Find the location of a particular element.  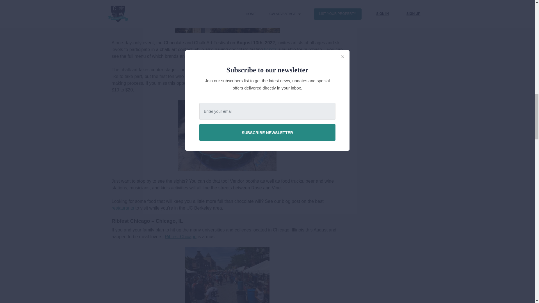

tickets is located at coordinates (270, 49).